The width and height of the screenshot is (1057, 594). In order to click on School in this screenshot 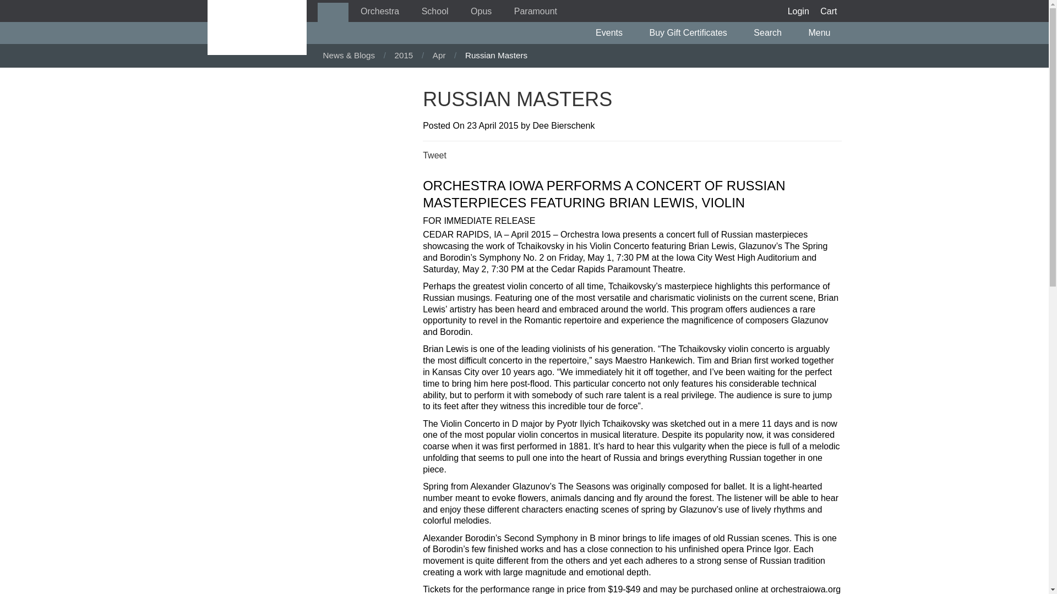, I will do `click(435, 12)`.